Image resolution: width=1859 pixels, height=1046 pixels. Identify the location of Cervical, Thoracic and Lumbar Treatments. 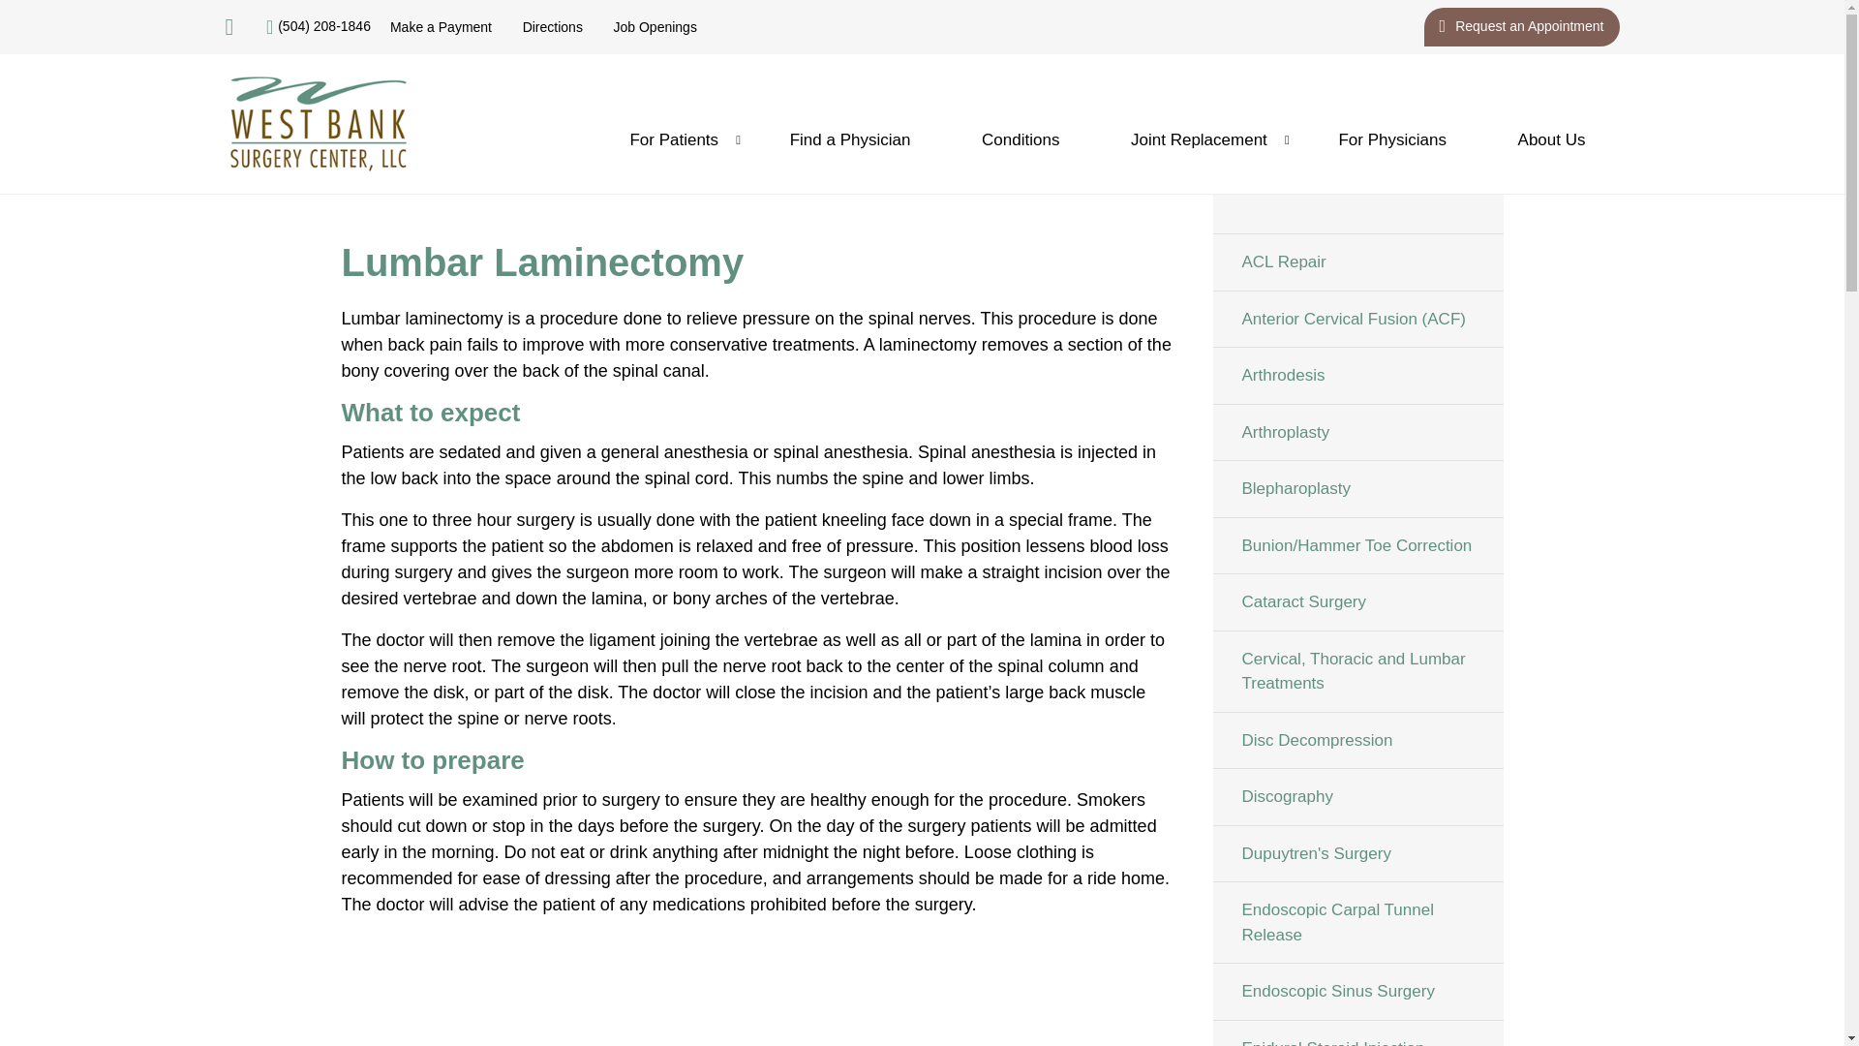
(1356, 670).